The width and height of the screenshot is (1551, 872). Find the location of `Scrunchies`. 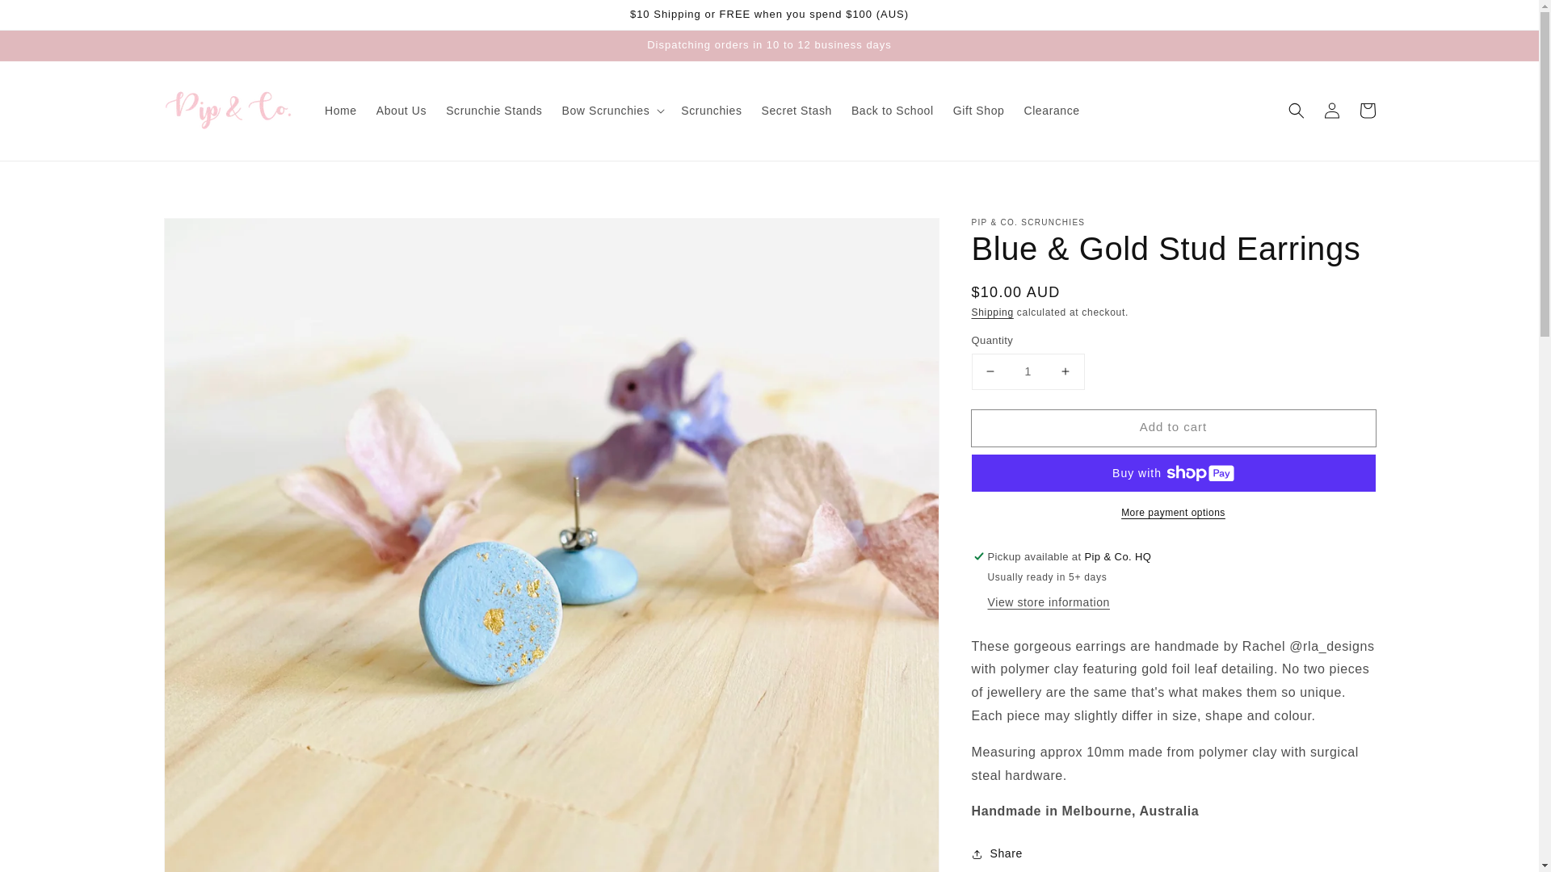

Scrunchies is located at coordinates (711, 110).